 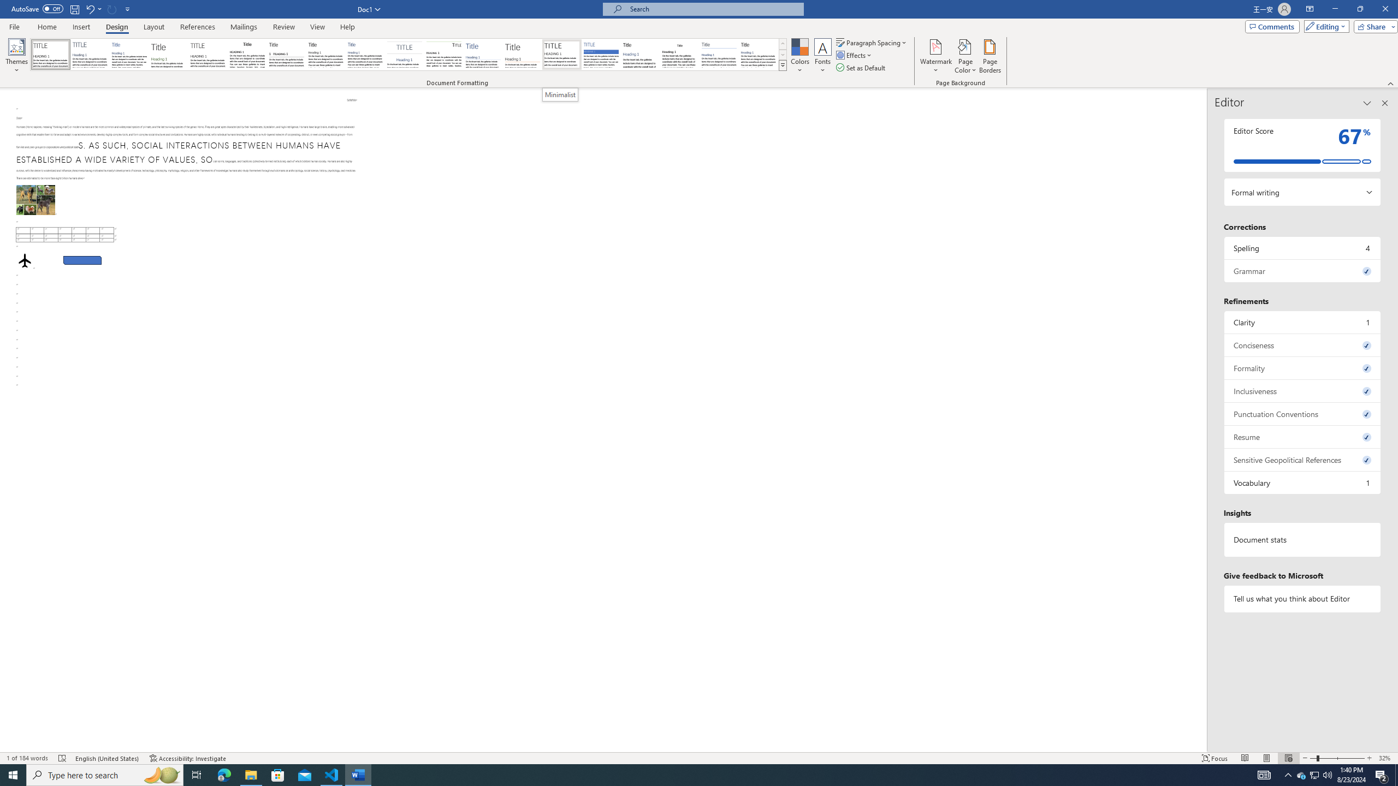 I want to click on Paragraph Spacing, so click(x=872, y=43).